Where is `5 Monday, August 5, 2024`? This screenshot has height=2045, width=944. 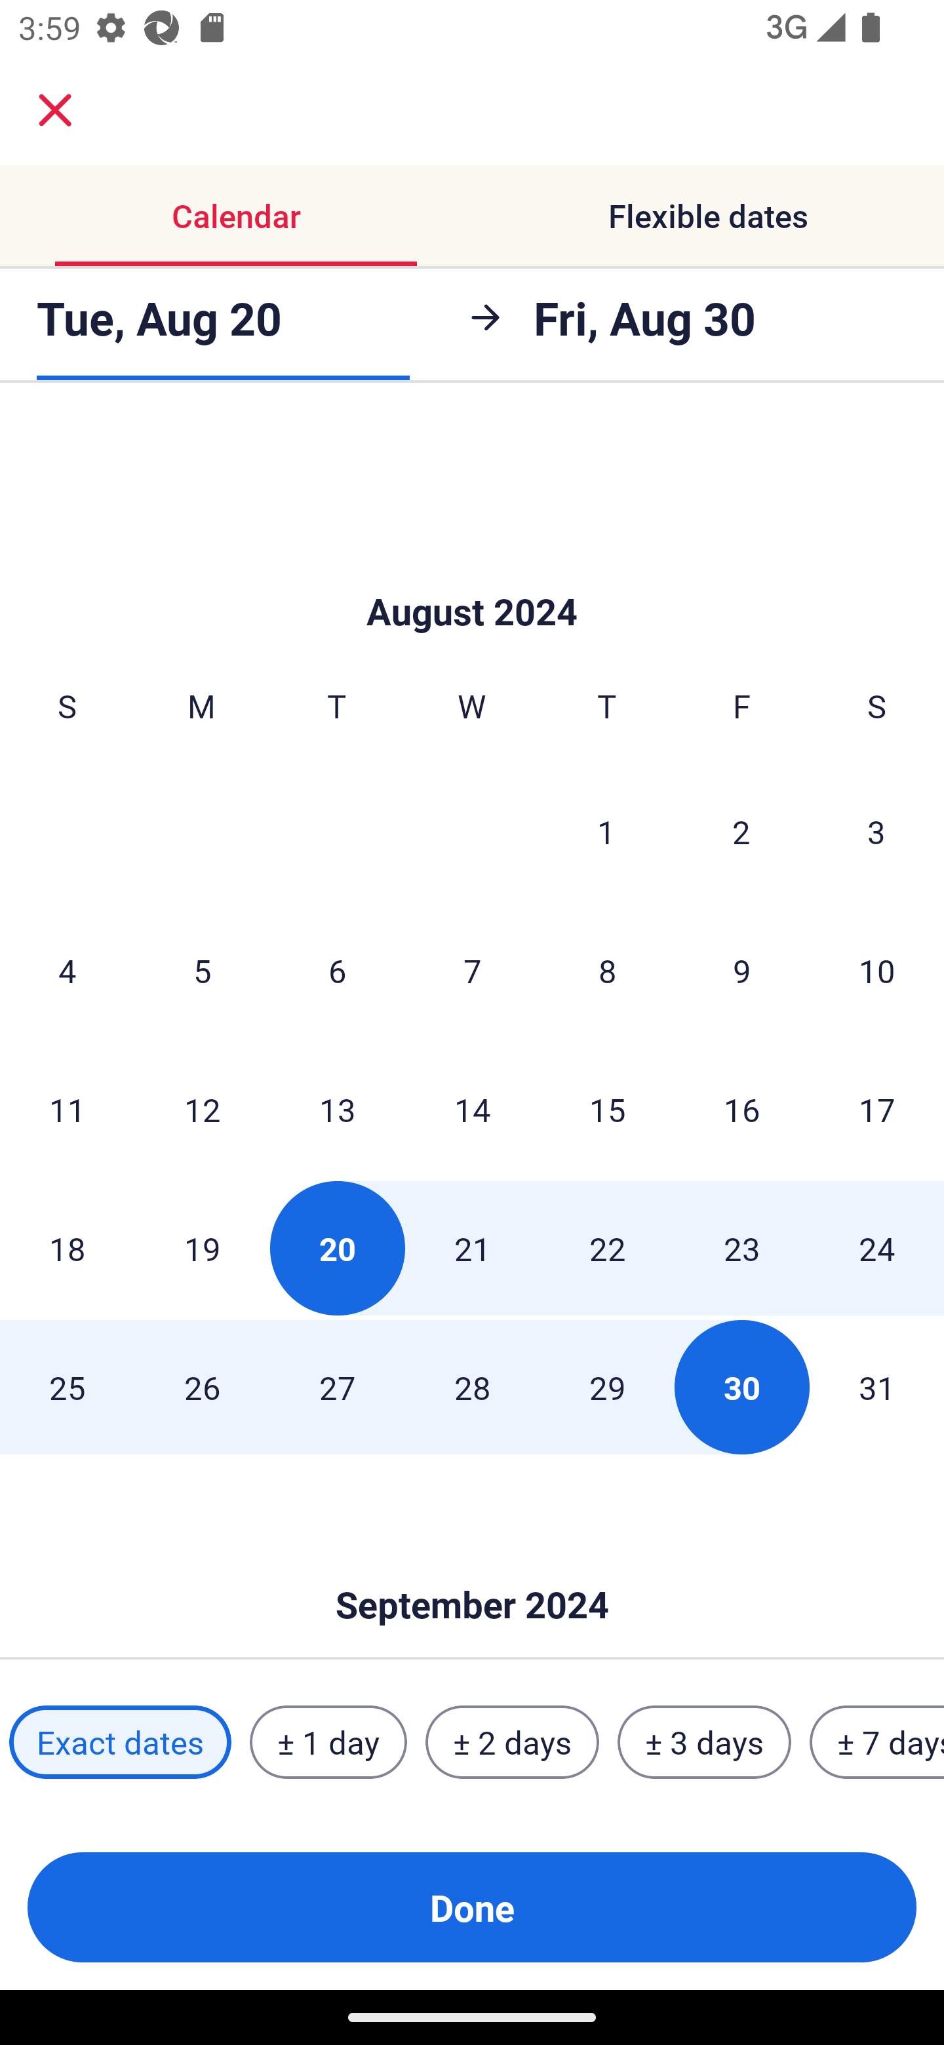 5 Monday, August 5, 2024 is located at coordinates (202, 970).